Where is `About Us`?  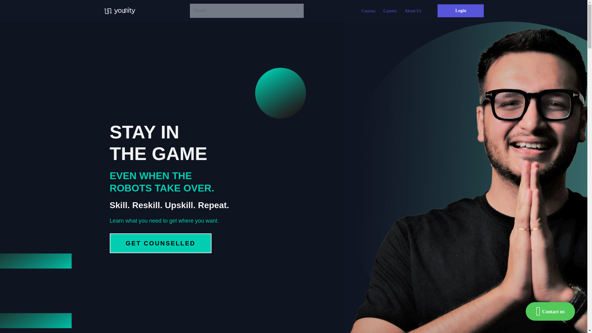 About Us is located at coordinates (413, 11).